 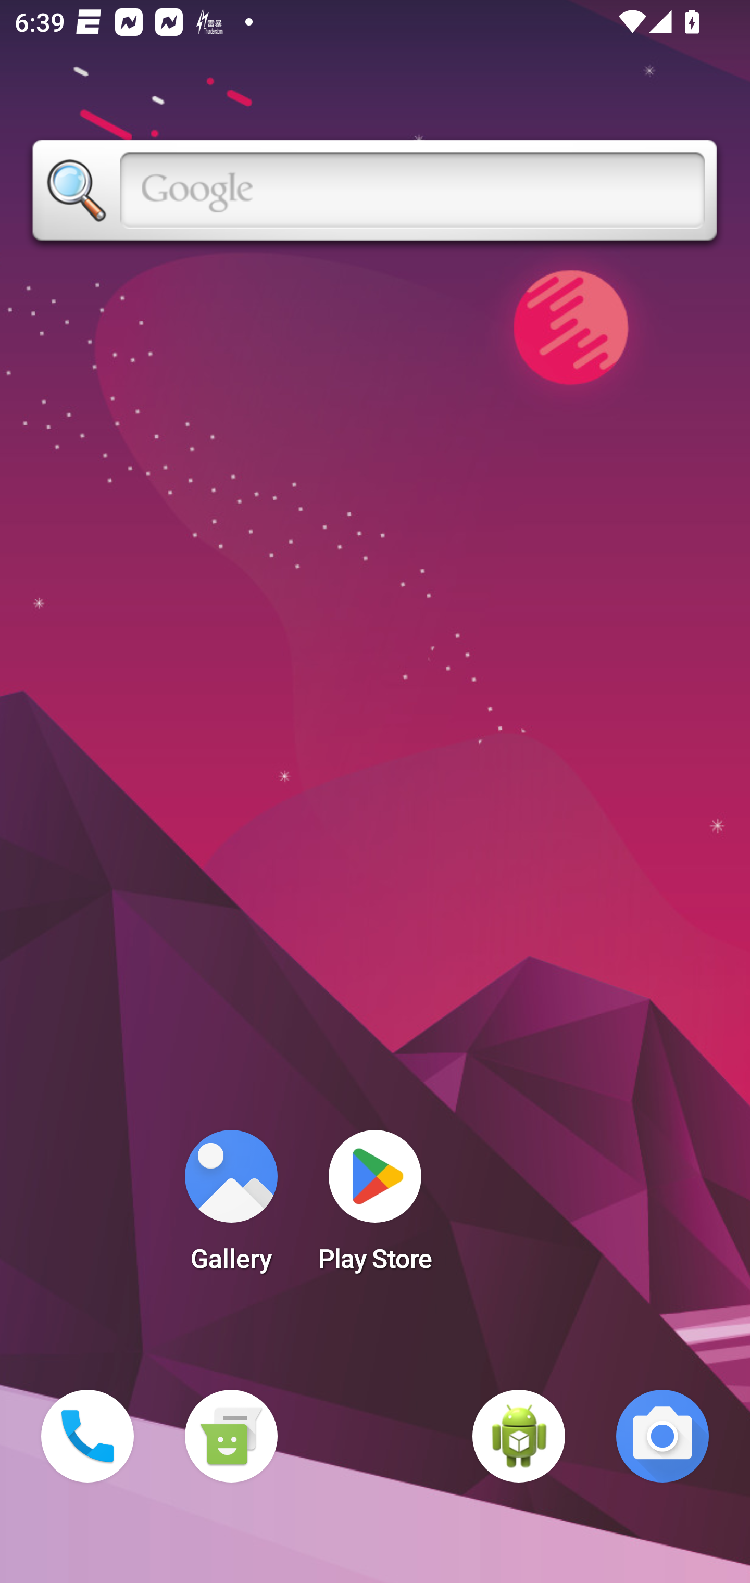 I want to click on Play Store, so click(x=375, y=1207).